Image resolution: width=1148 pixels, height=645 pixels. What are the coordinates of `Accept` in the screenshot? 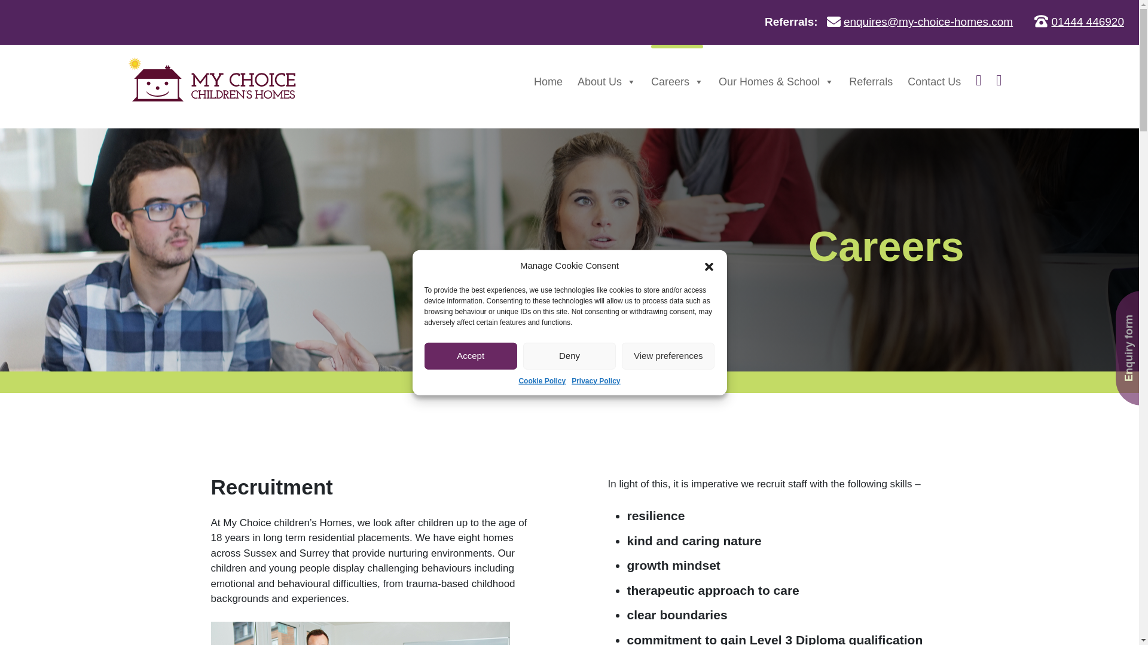 It's located at (471, 355).